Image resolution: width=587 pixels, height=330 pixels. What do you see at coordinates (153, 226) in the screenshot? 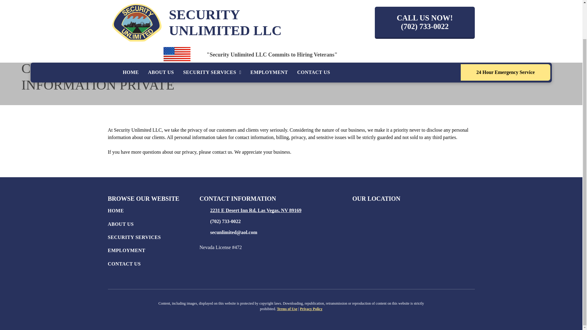
I see `ABOUT US` at bounding box center [153, 226].